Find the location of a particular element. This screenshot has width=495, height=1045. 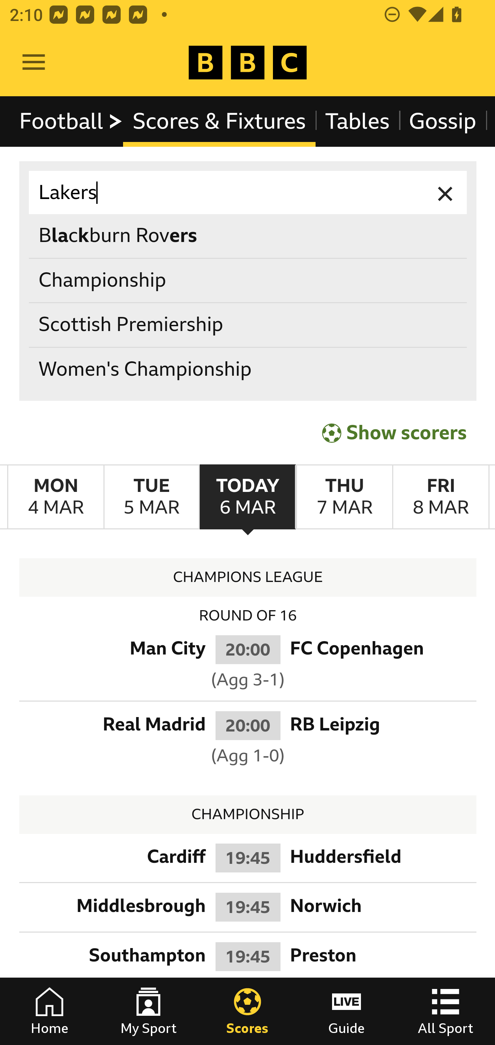

TuesdayMarch 5th Tuesday March 5th is located at coordinates (151, 497).